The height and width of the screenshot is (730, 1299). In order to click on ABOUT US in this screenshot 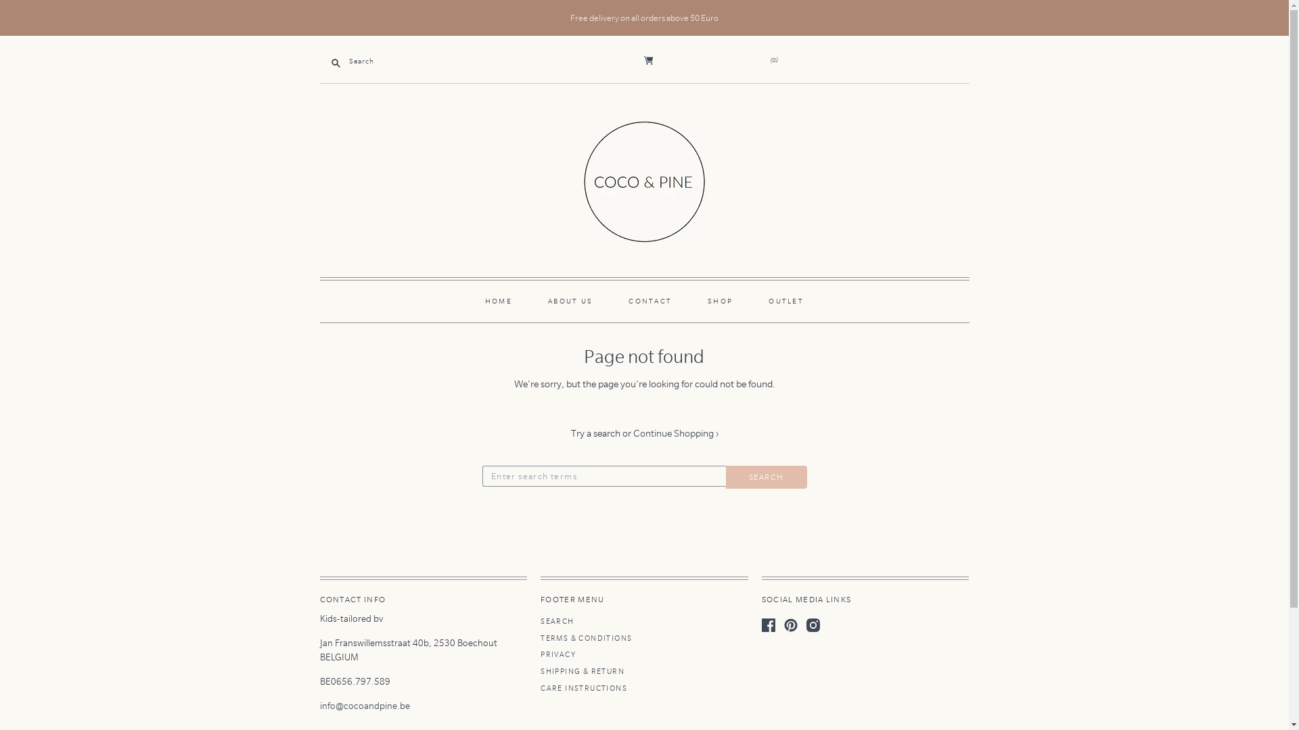, I will do `click(571, 301)`.